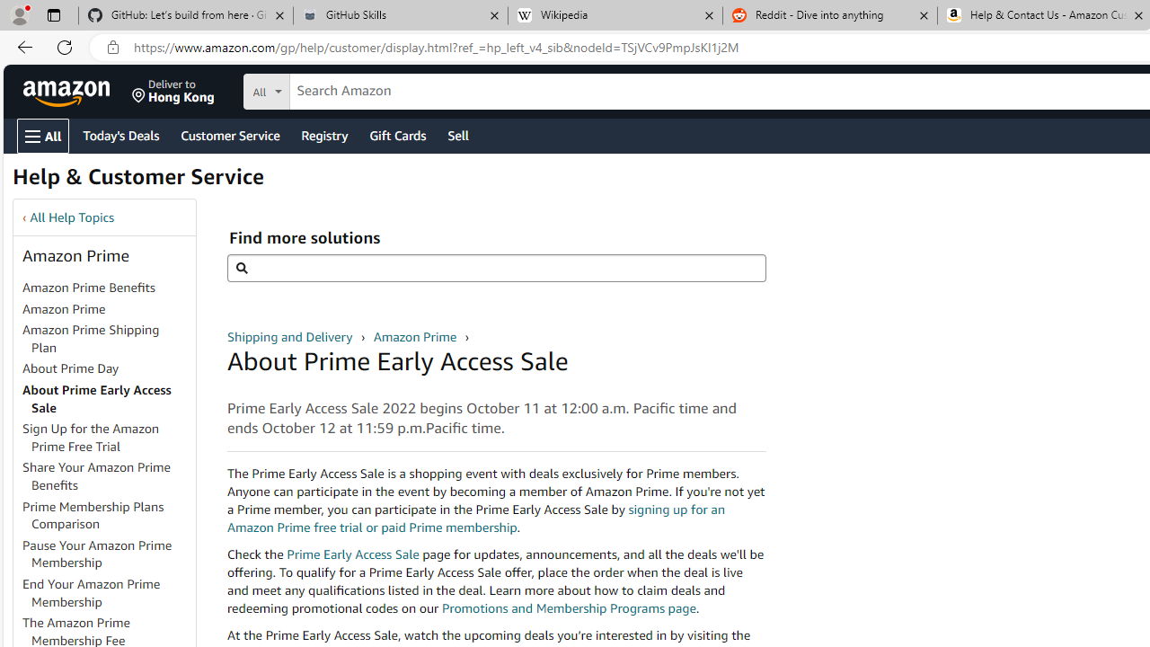 This screenshot has width=1150, height=647. Describe the element at coordinates (108, 399) in the screenshot. I see `About Prime Early Access Sale` at that location.